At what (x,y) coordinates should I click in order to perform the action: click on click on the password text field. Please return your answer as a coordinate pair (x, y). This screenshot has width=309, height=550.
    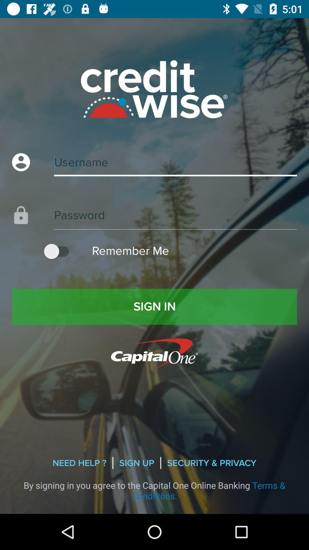
    Looking at the image, I should click on (154, 209).